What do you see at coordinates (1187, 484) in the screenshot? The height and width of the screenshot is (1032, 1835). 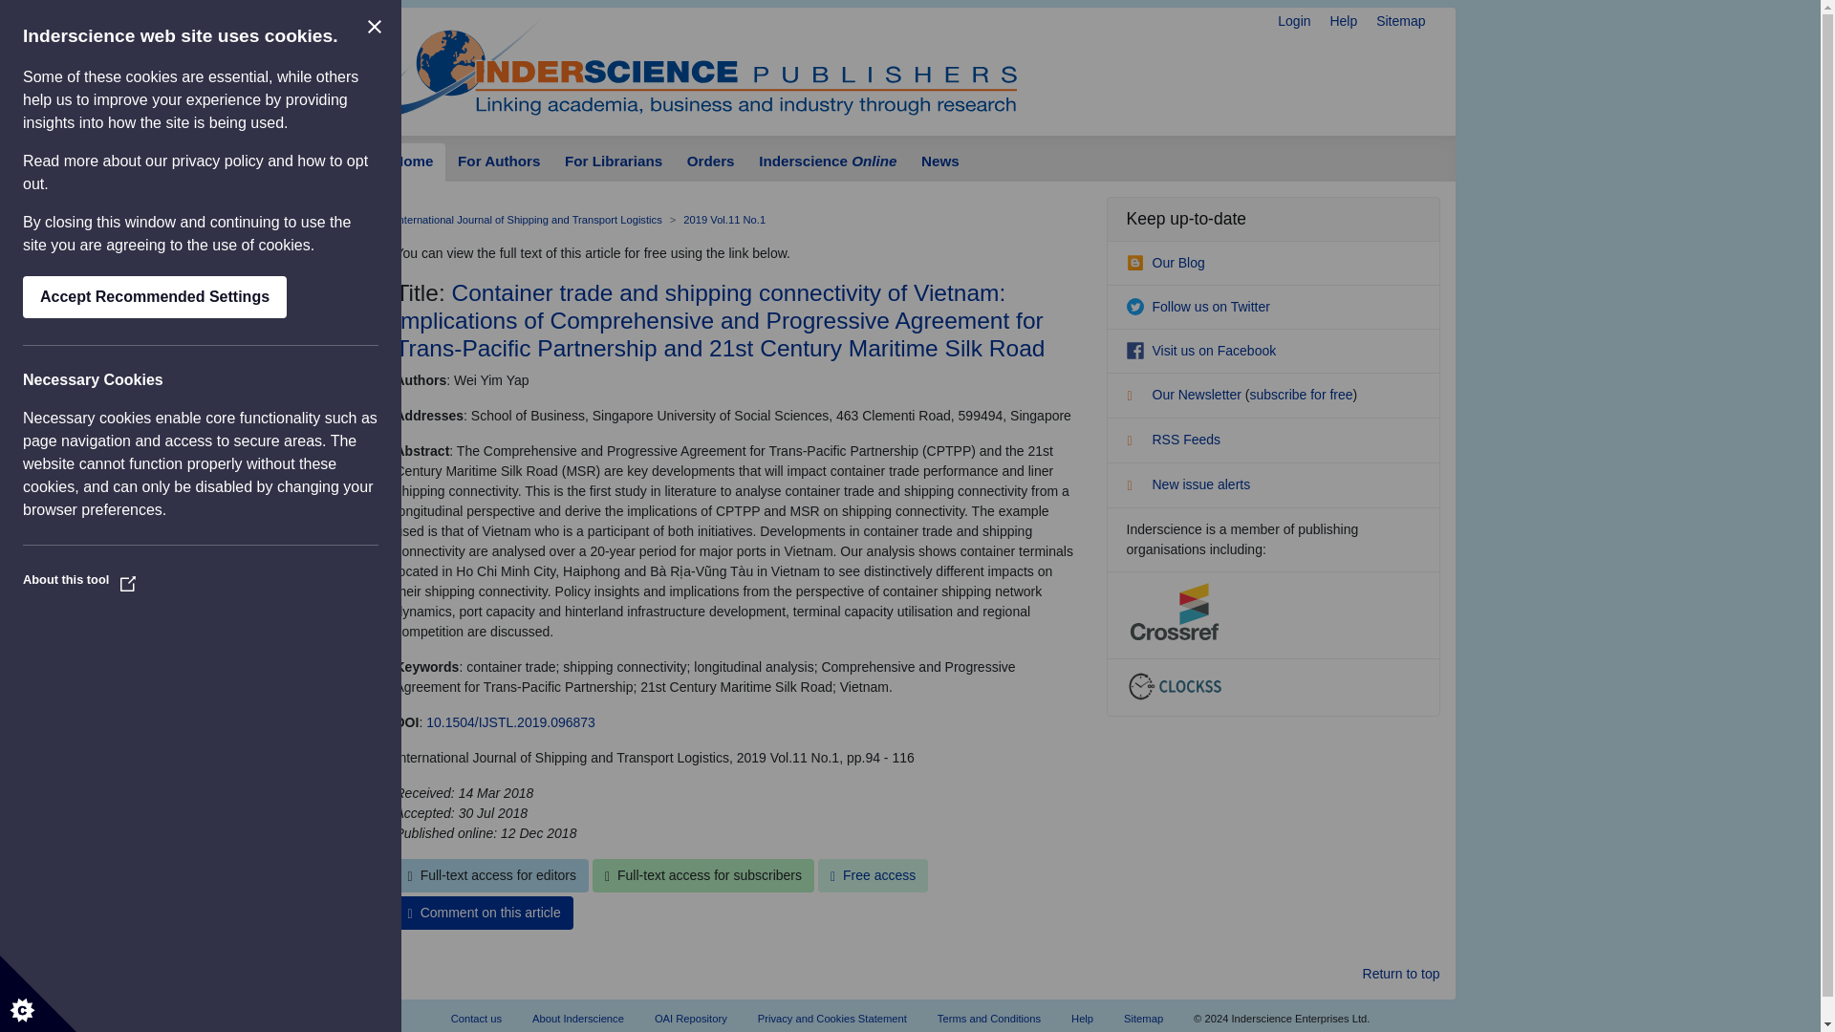 I see `New issue alerts` at bounding box center [1187, 484].